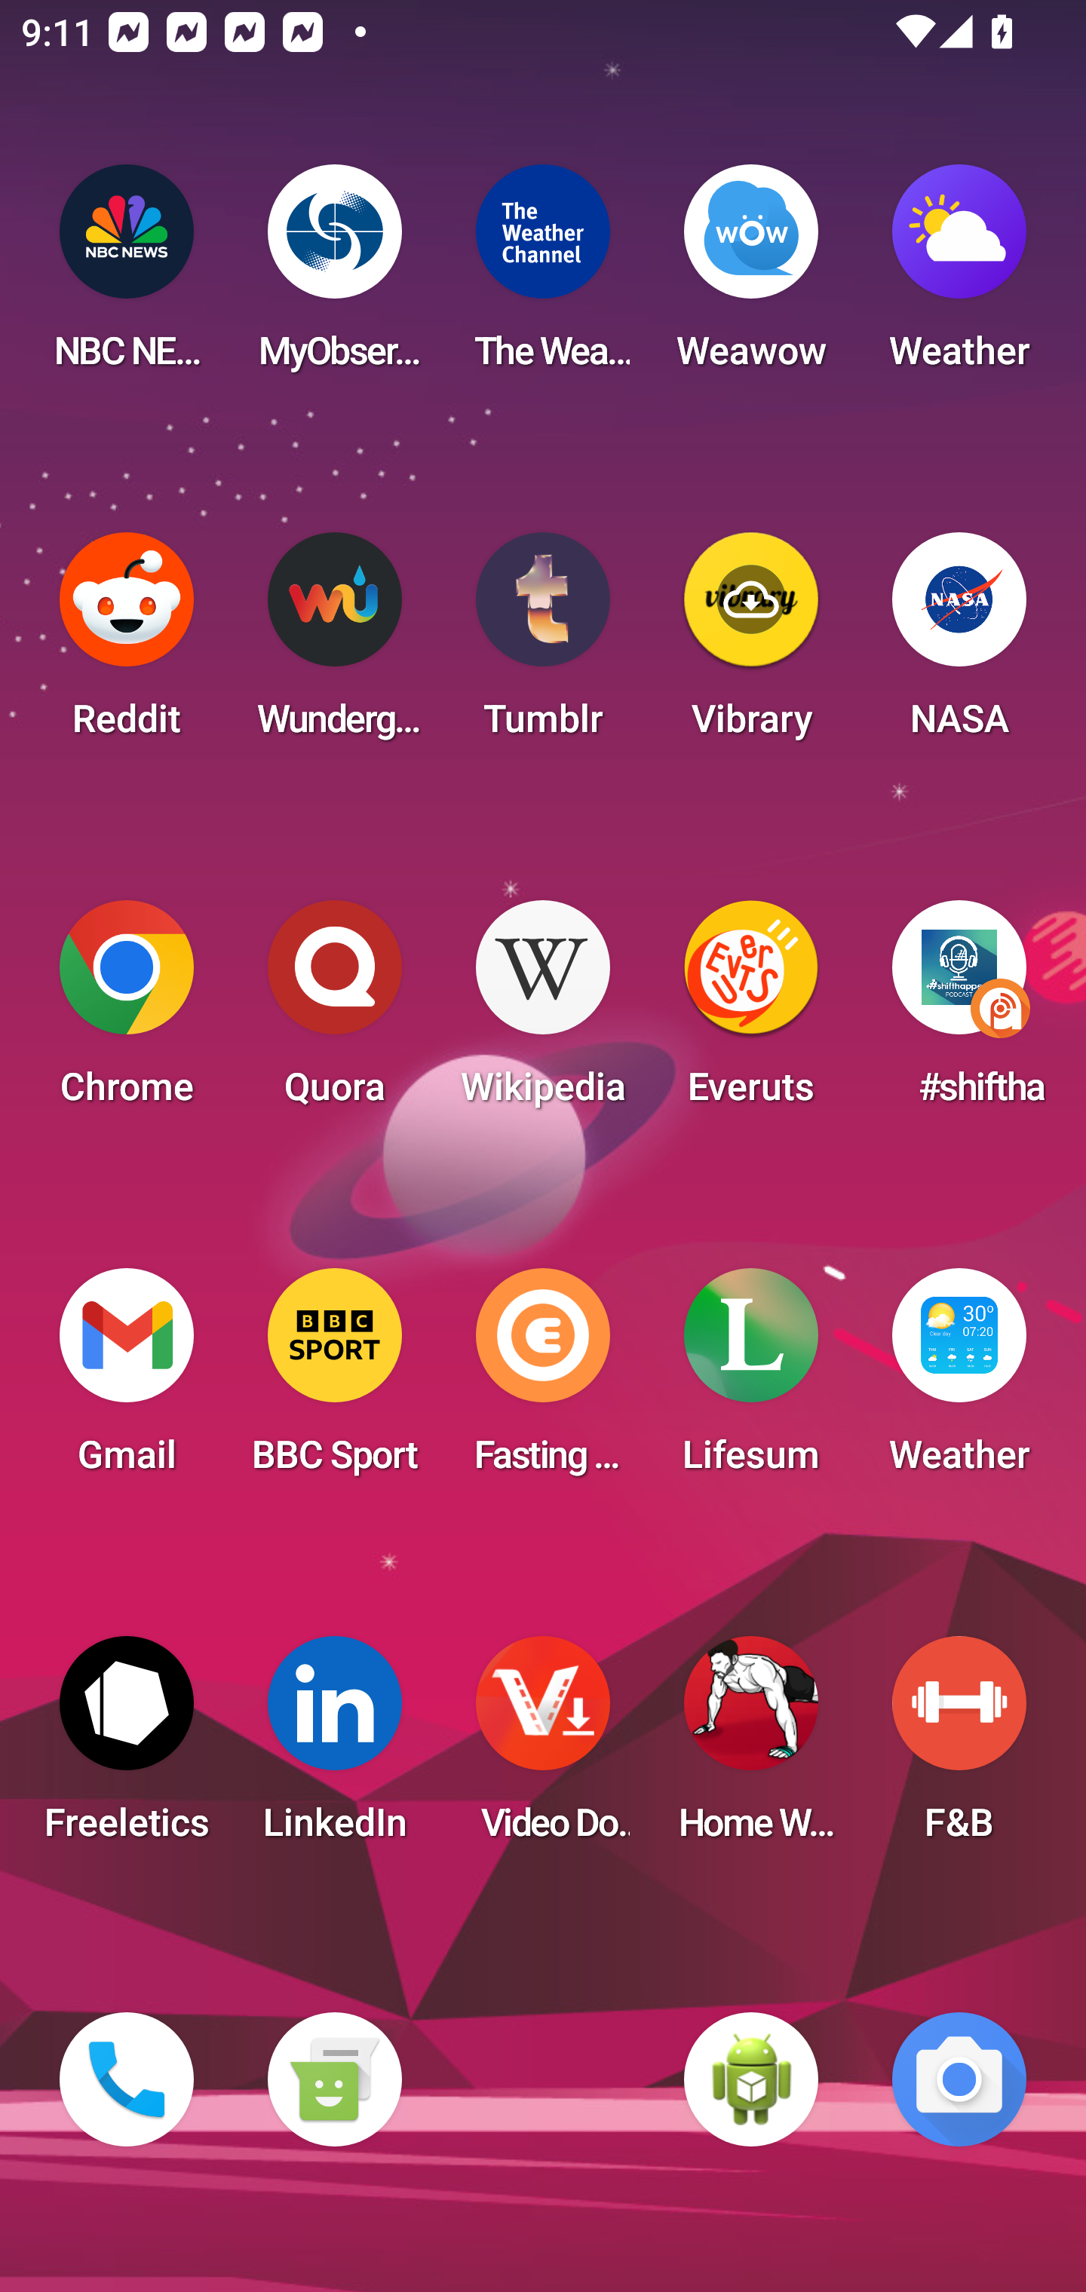 The image size is (1086, 2292). Describe the element at coordinates (959, 2079) in the screenshot. I see `Camera` at that location.